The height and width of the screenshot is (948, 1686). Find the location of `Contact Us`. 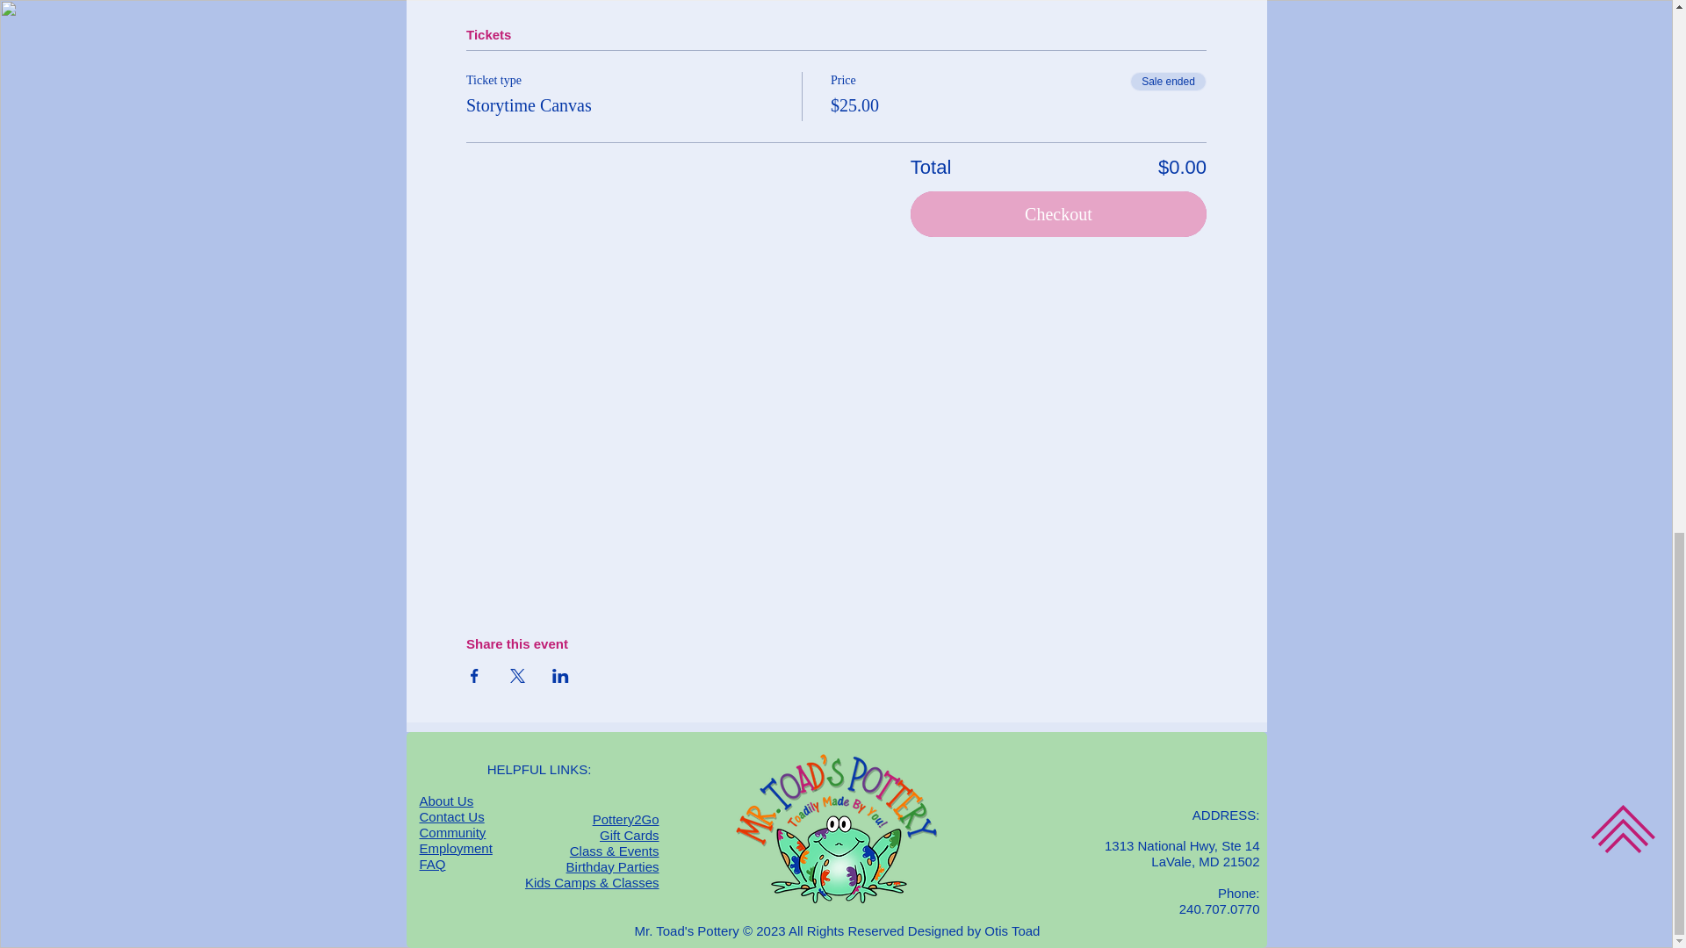

Contact Us is located at coordinates (452, 816).